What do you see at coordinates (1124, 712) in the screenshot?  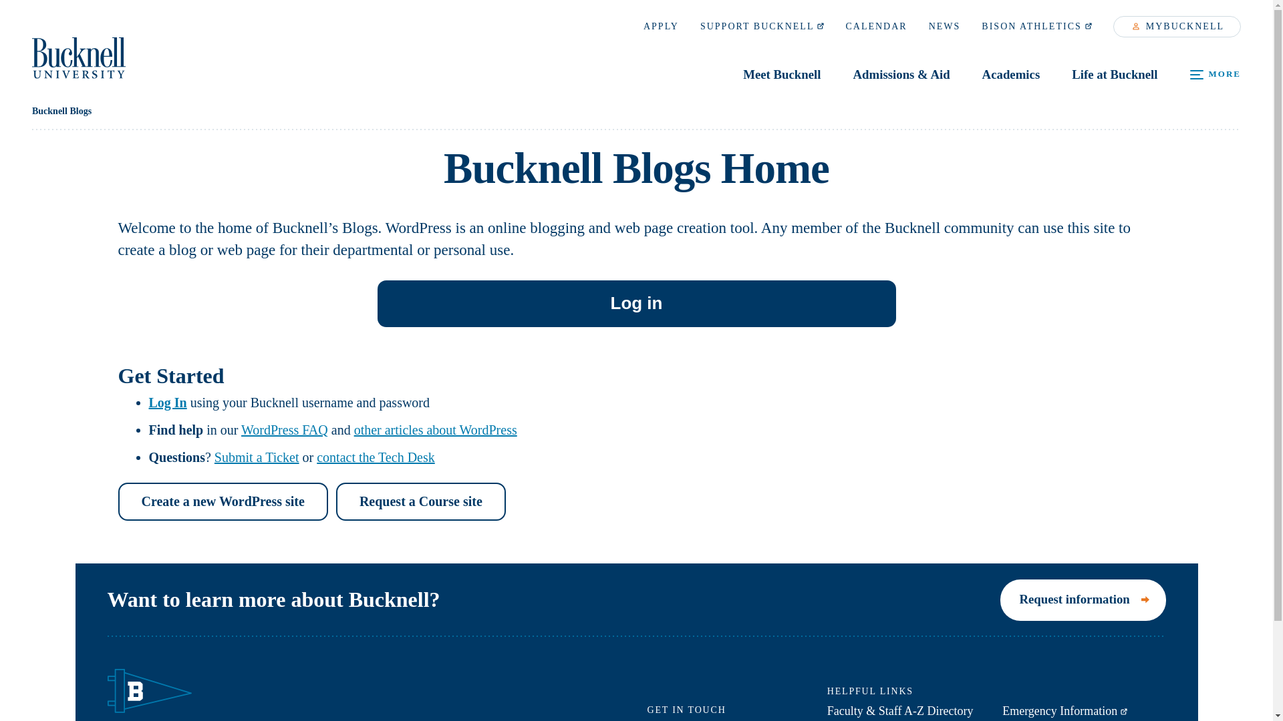 I see `EXTERNAL LINK ICON` at bounding box center [1124, 712].